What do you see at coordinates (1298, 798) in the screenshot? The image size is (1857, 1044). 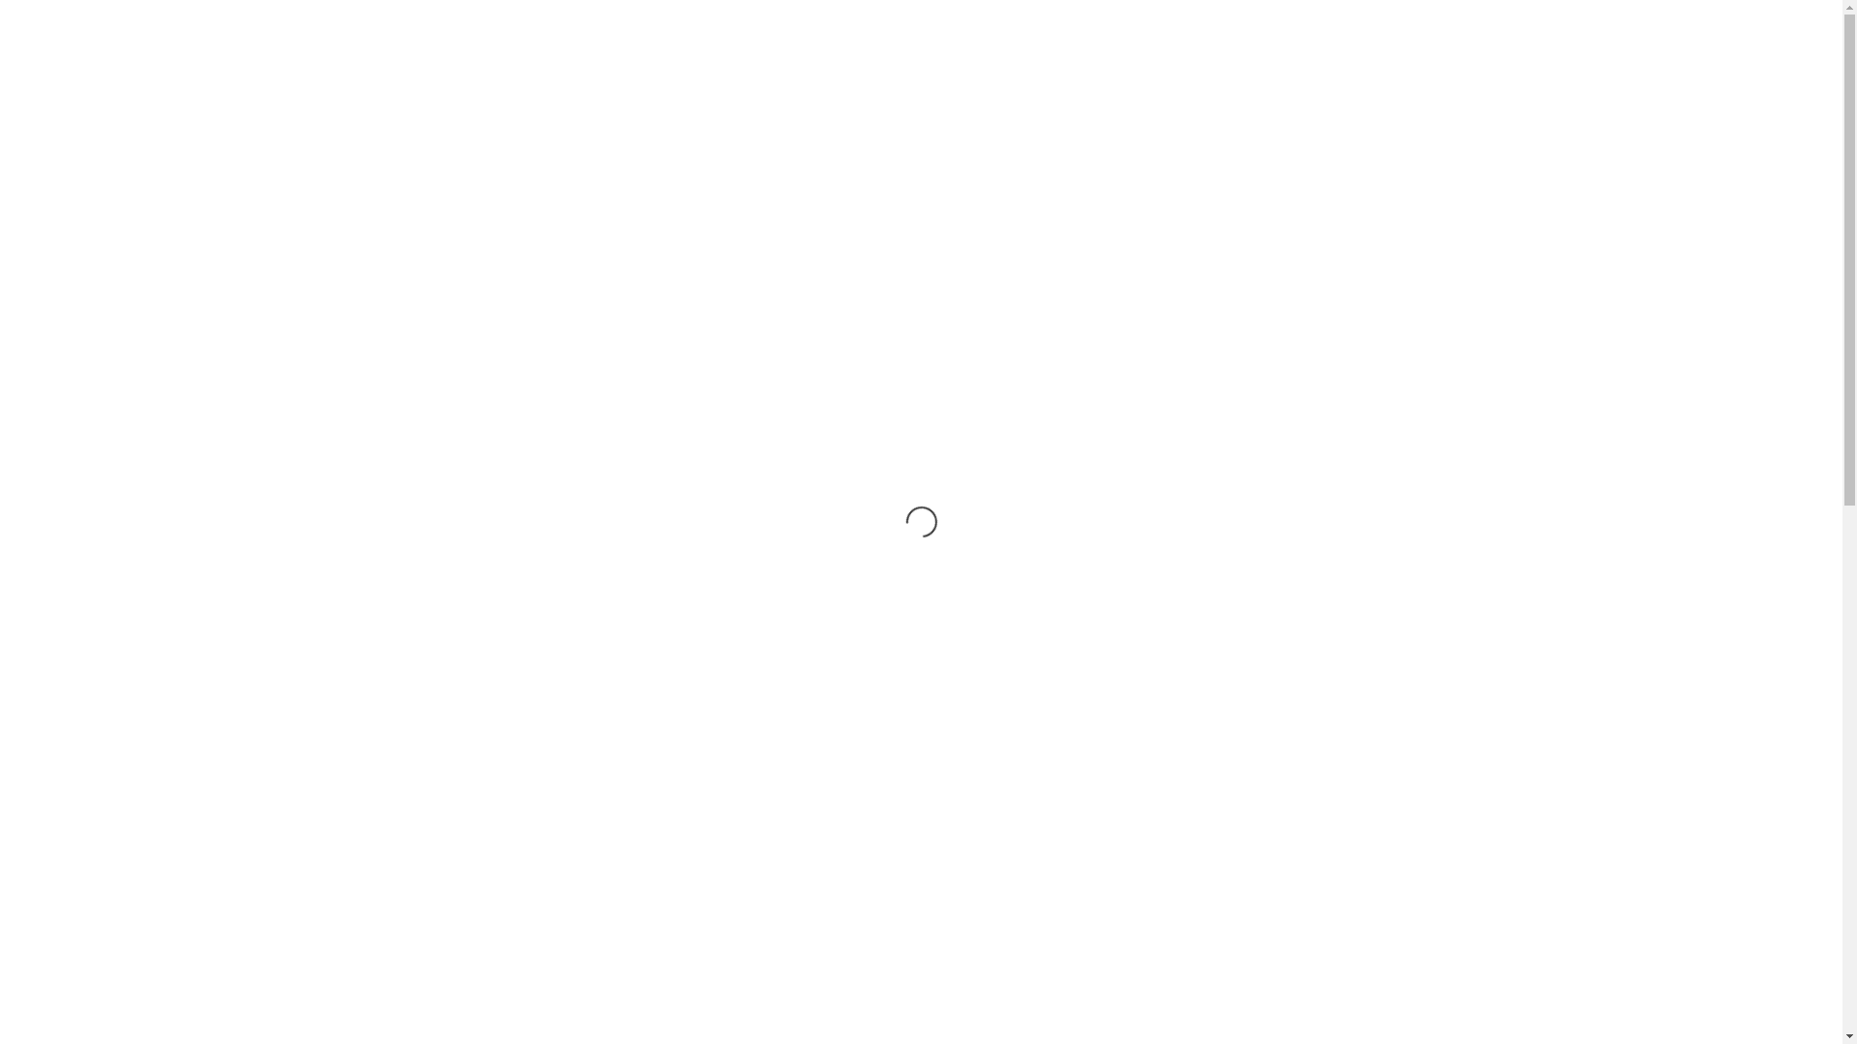 I see `Alarm Clock` at bounding box center [1298, 798].